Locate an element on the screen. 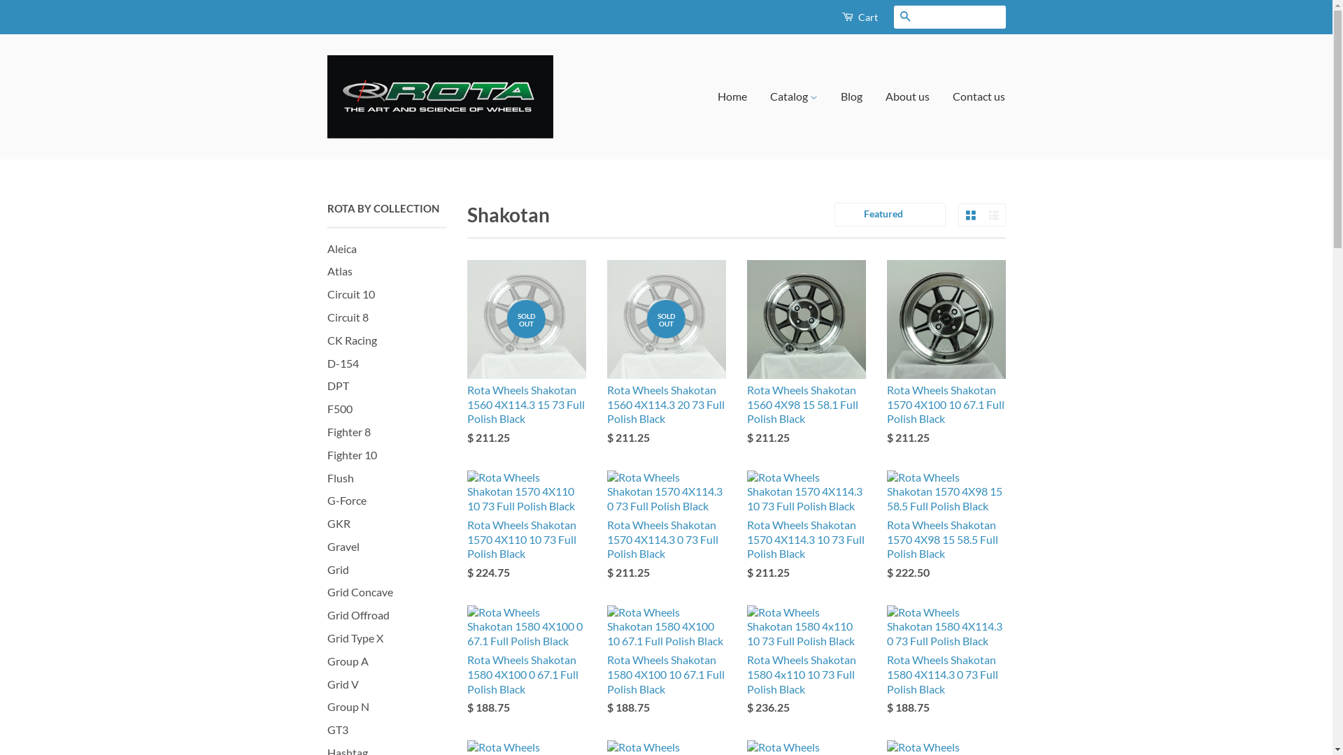  Aleica is located at coordinates (342, 249).